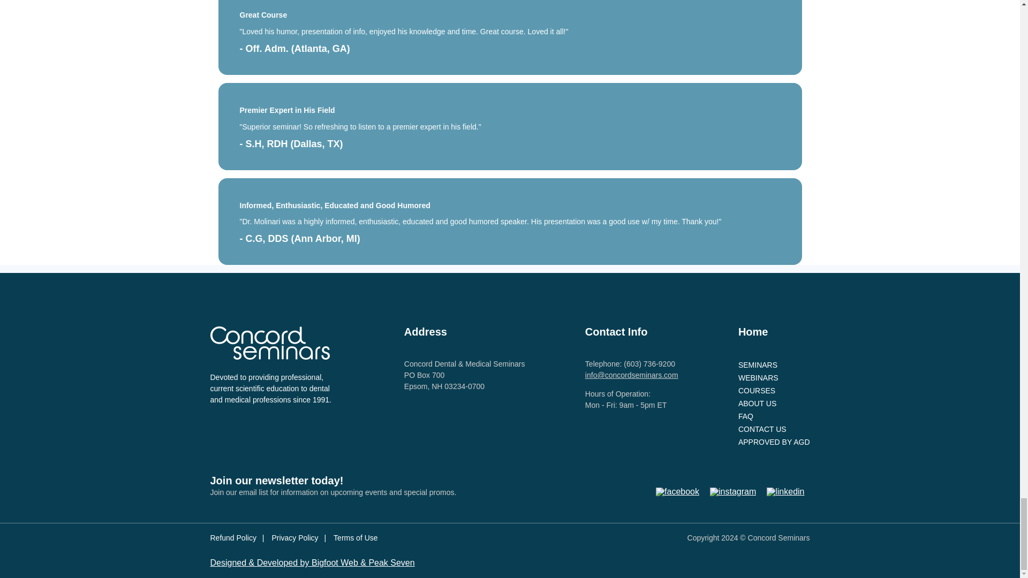 The height and width of the screenshot is (578, 1028). What do you see at coordinates (774, 442) in the screenshot?
I see `APPROVED BY AGD` at bounding box center [774, 442].